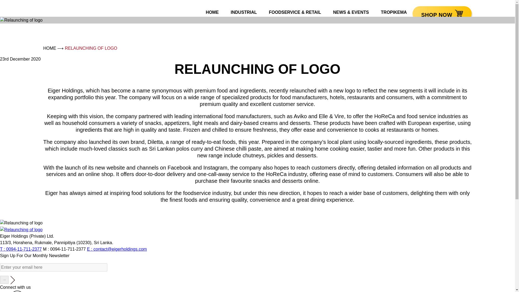 This screenshot has height=292, width=519. What do you see at coordinates (244, 12) in the screenshot?
I see `INDUSTRIAL` at bounding box center [244, 12].